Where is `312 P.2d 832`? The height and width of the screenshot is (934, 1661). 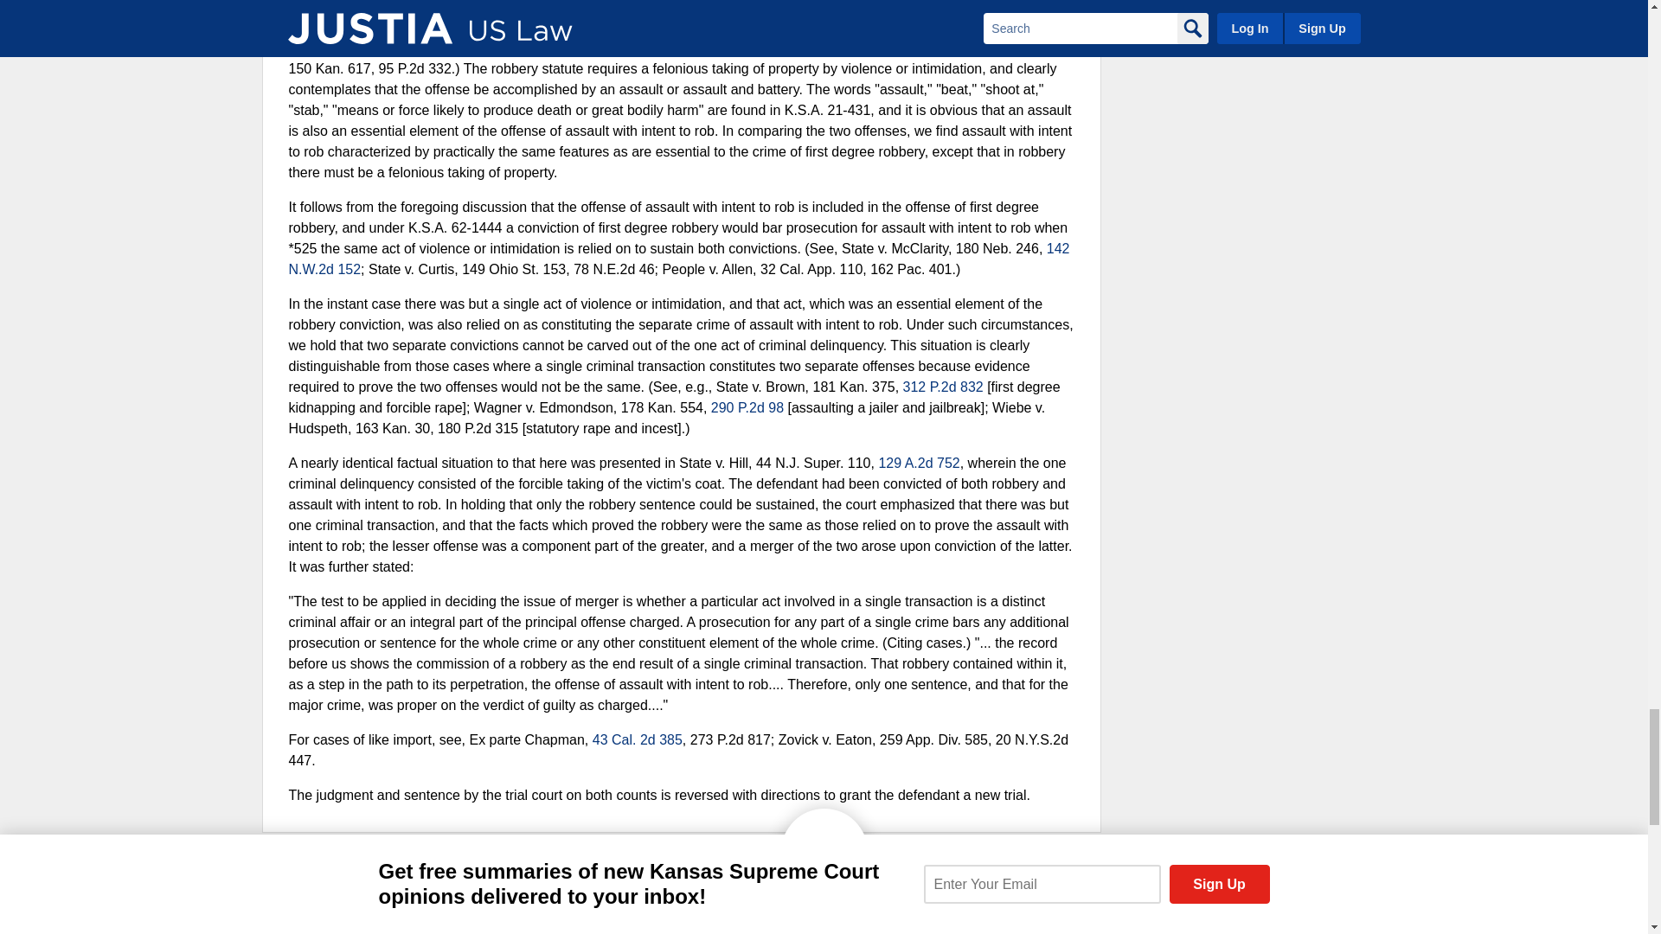
312 P.2d 832 is located at coordinates (943, 386).